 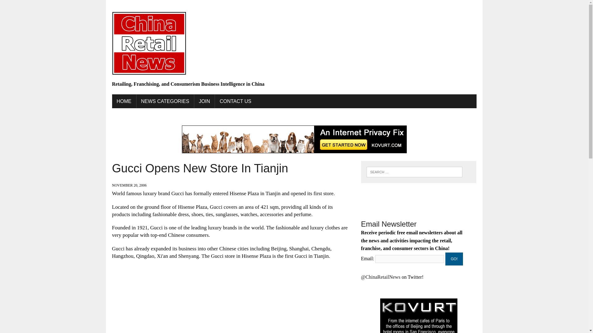 I want to click on JOIN, so click(x=204, y=101).